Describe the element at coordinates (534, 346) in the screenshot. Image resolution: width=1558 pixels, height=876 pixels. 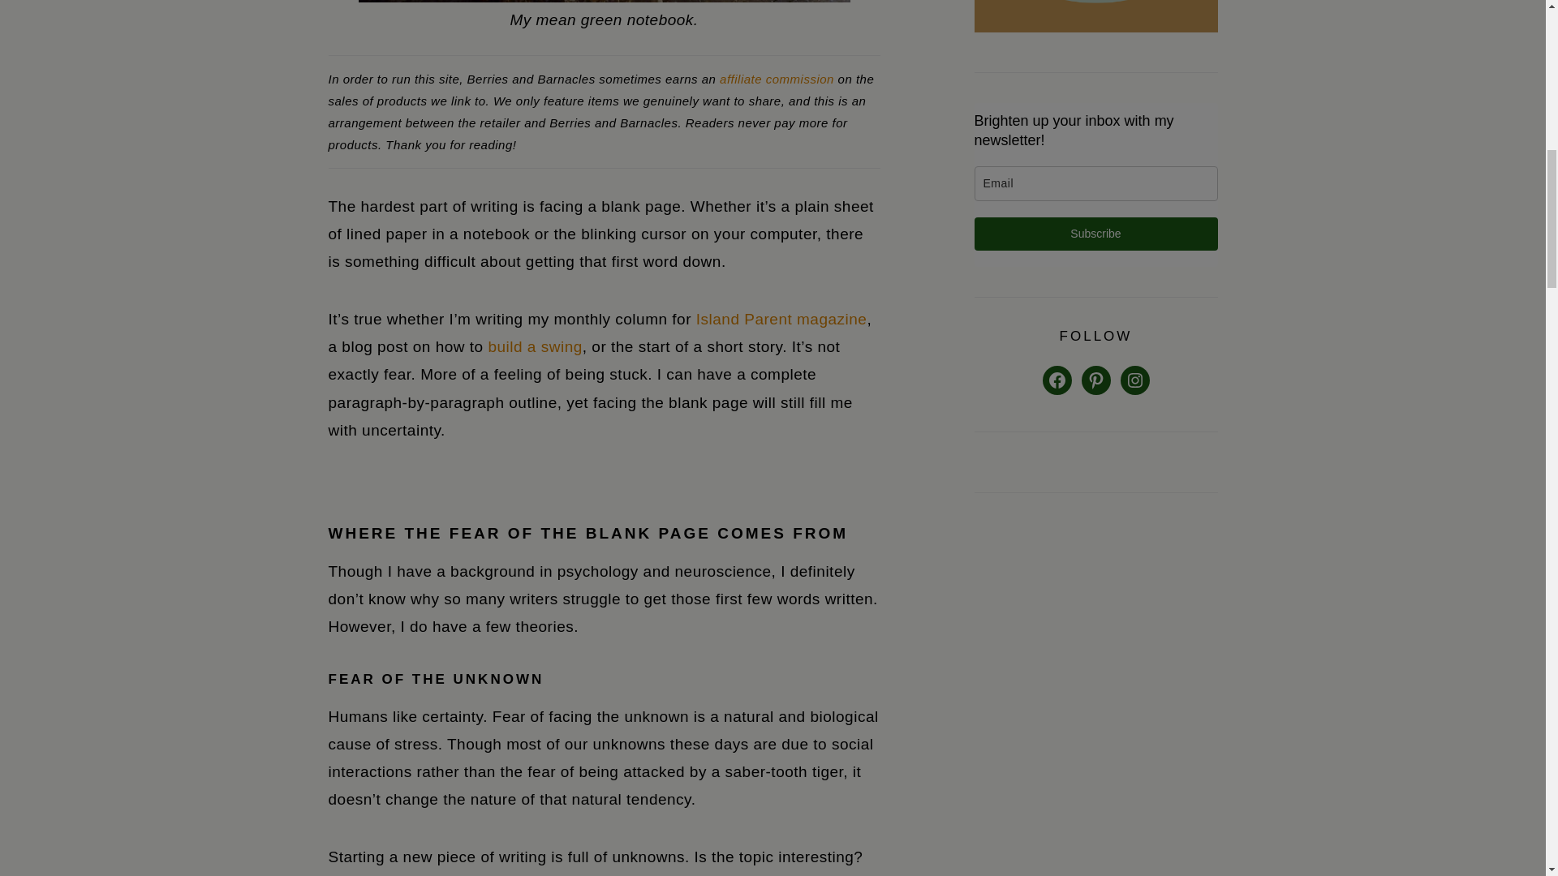
I see `build a swing` at that location.